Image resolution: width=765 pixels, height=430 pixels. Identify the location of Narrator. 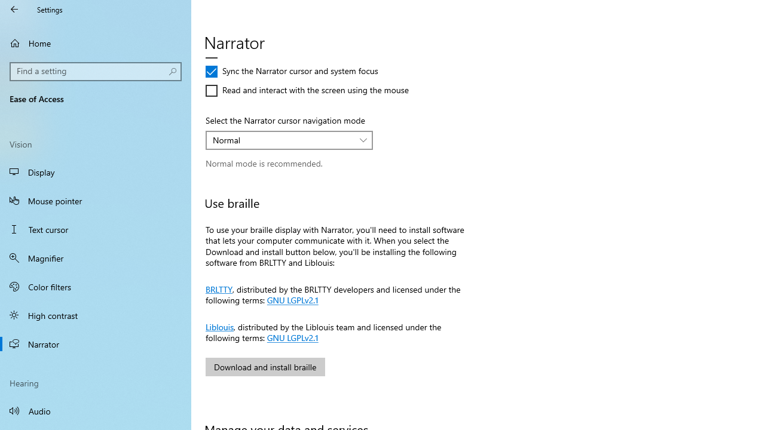
(96, 344).